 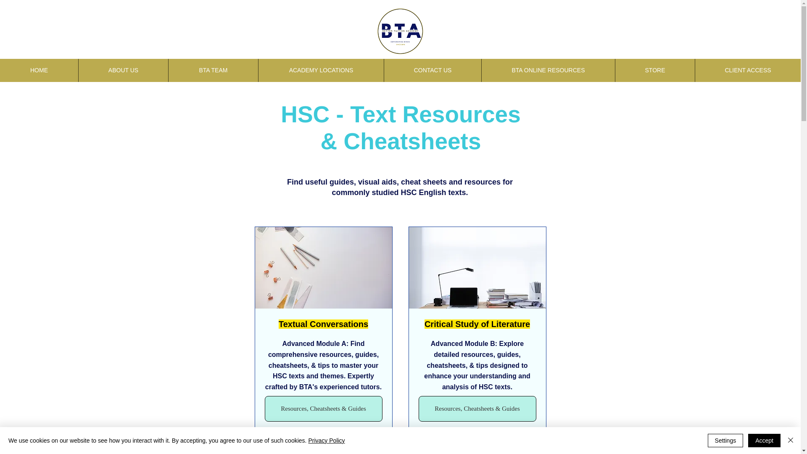 I want to click on HOME, so click(x=39, y=71).